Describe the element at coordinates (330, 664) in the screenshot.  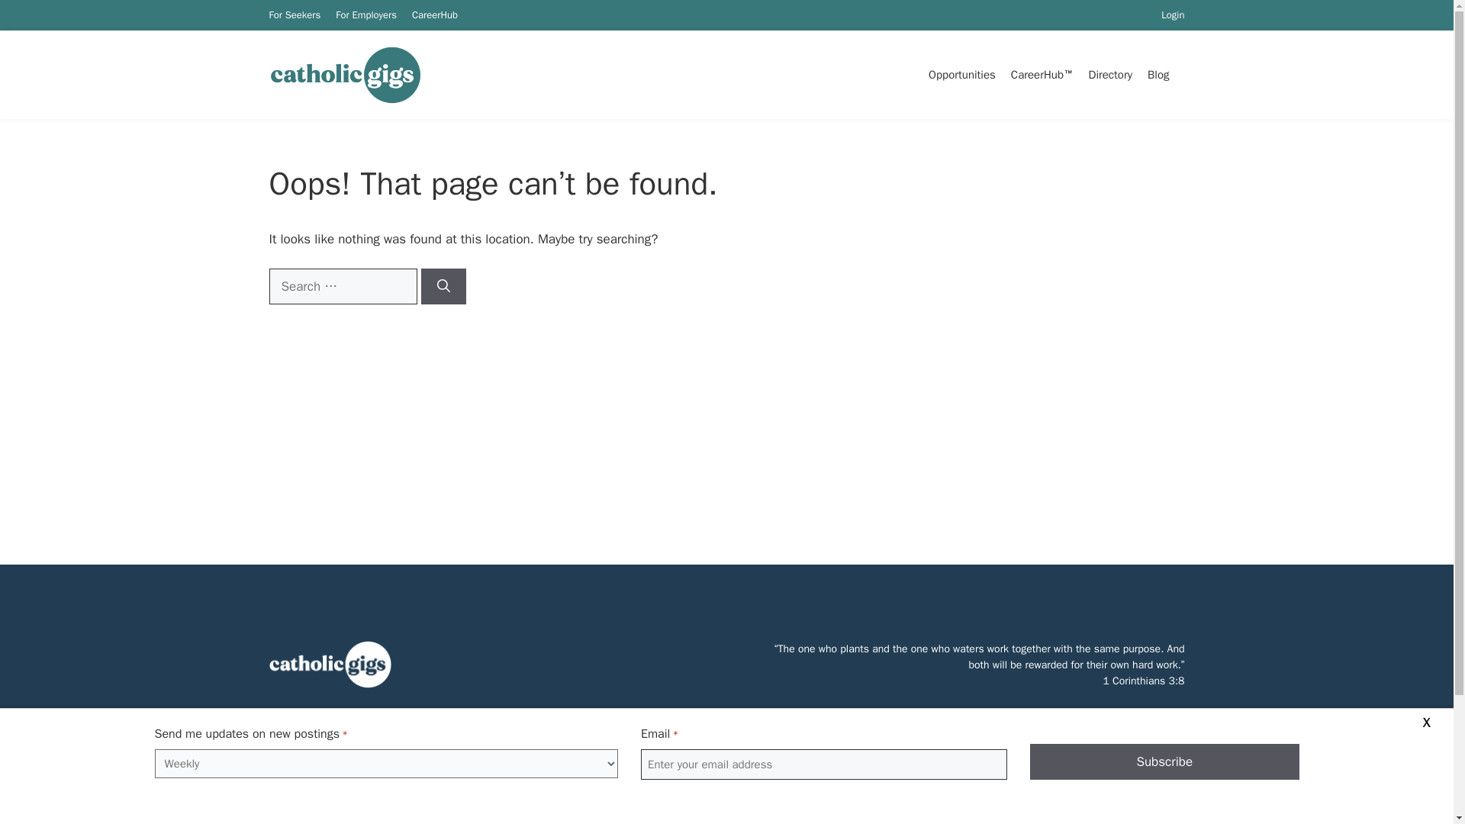
I see `CG-logo-standard-white-no-fill-rgb` at that location.